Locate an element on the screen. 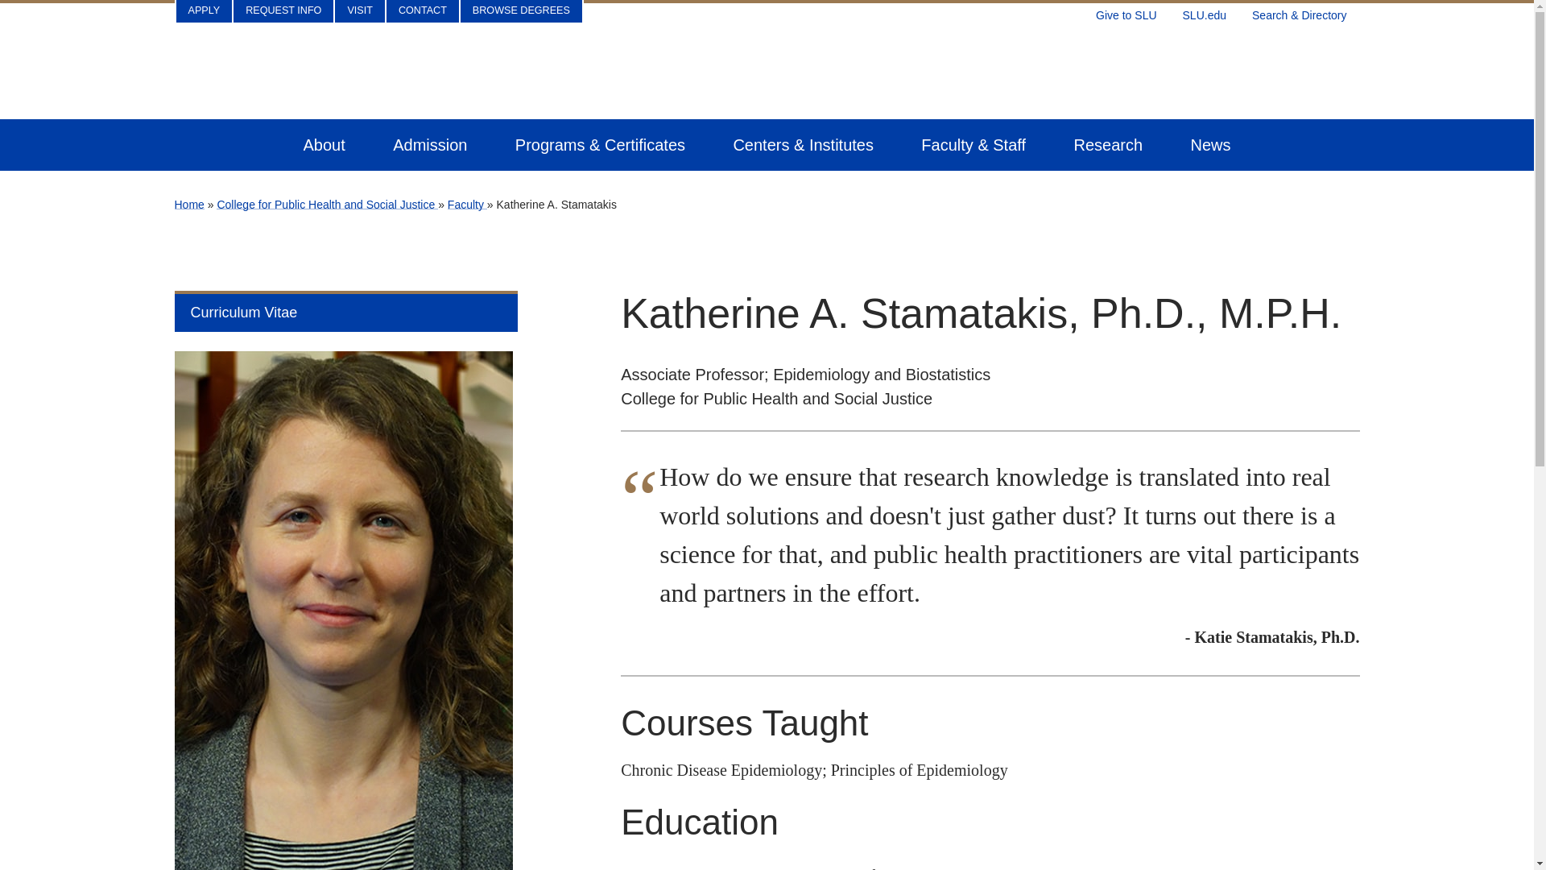 Image resolution: width=1546 pixels, height=870 pixels. Give to SLU is located at coordinates (1126, 11).